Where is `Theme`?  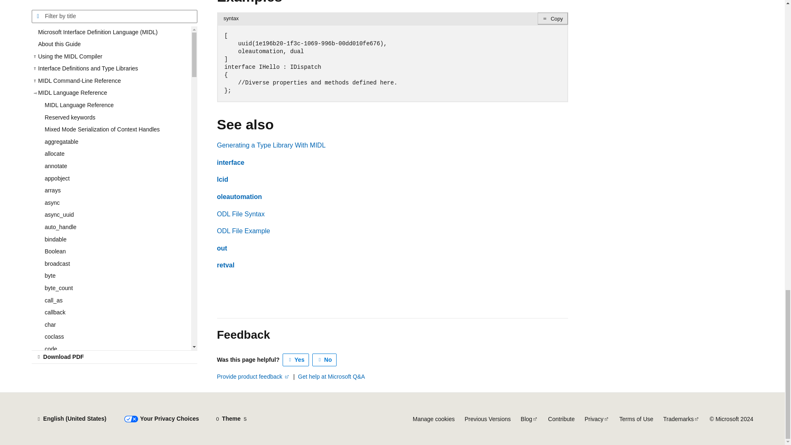
Theme is located at coordinates (231, 419).